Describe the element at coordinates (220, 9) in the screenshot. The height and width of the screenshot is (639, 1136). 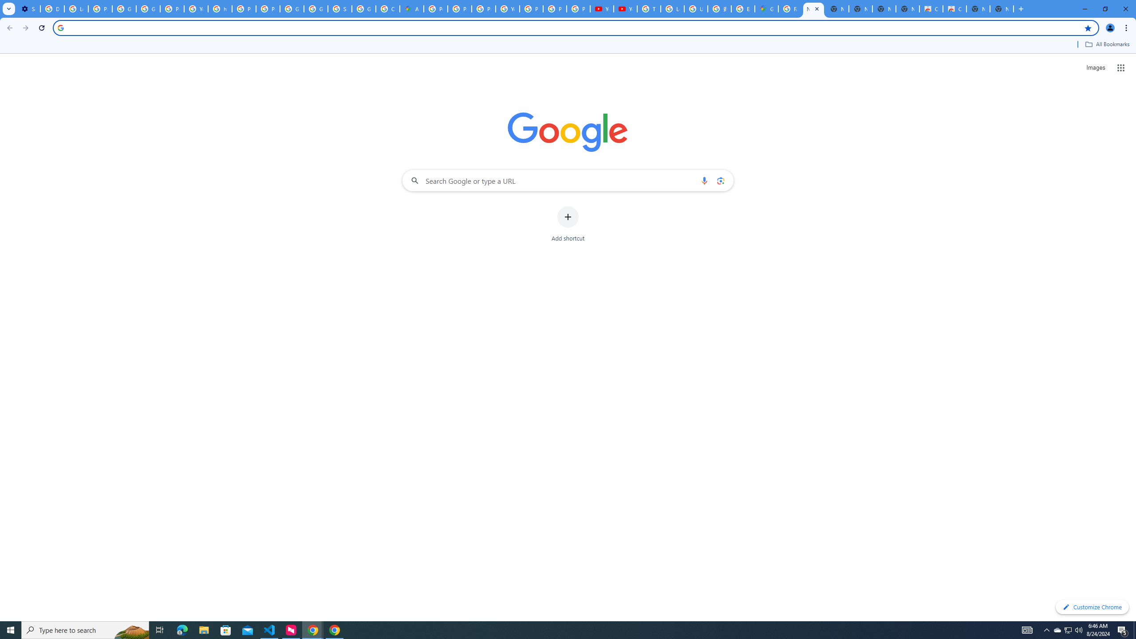
I see `https://scholar.google.com/` at that location.